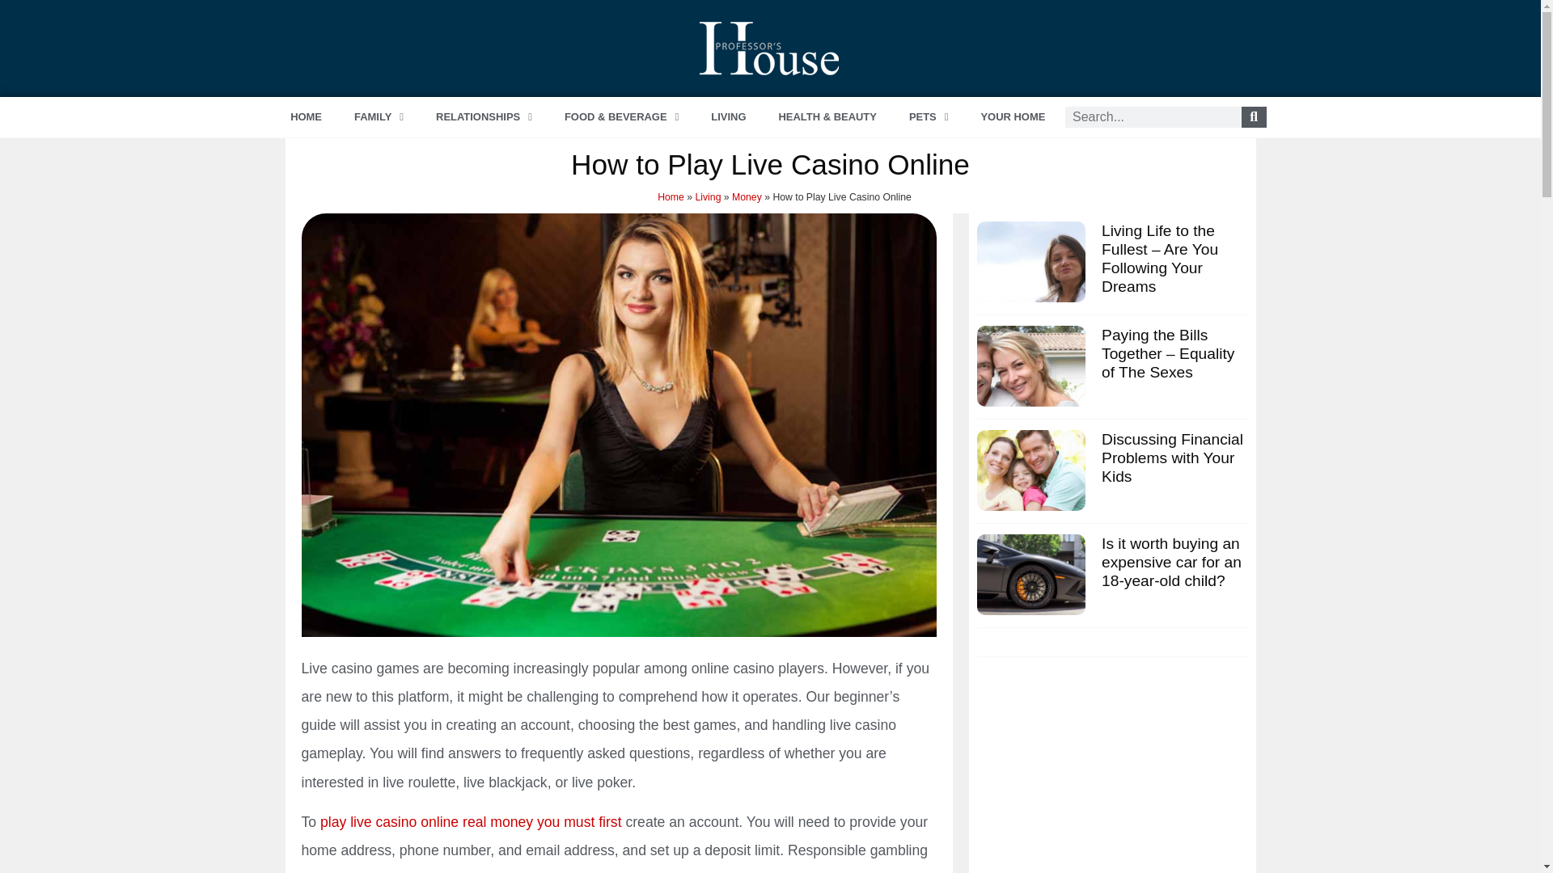 This screenshot has width=1553, height=873. Describe the element at coordinates (306, 116) in the screenshot. I see `HOME` at that location.